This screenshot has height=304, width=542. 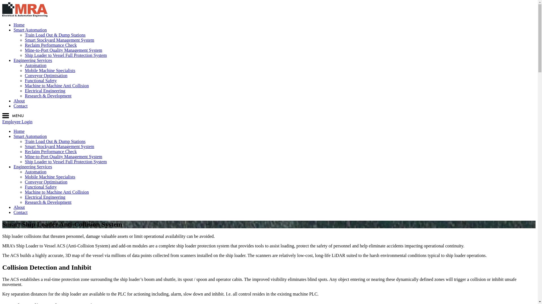 I want to click on Research & Development, so click(x=48, y=96).